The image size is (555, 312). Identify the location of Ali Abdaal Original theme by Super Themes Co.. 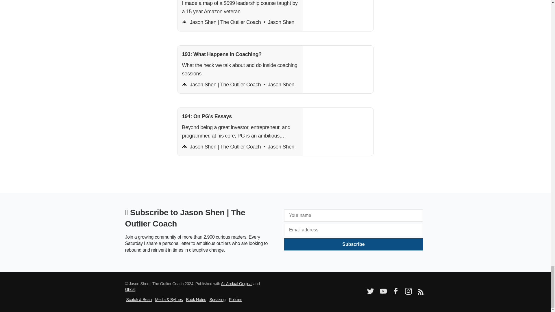
(236, 284).